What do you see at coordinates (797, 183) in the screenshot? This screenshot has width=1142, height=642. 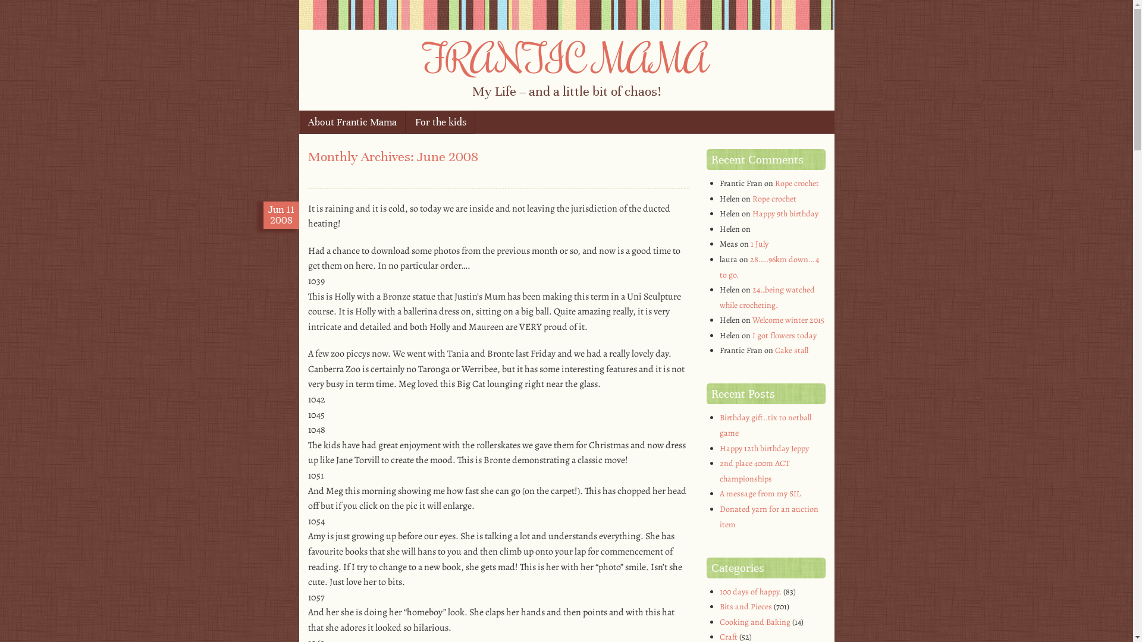 I see `Rope crochet` at bounding box center [797, 183].